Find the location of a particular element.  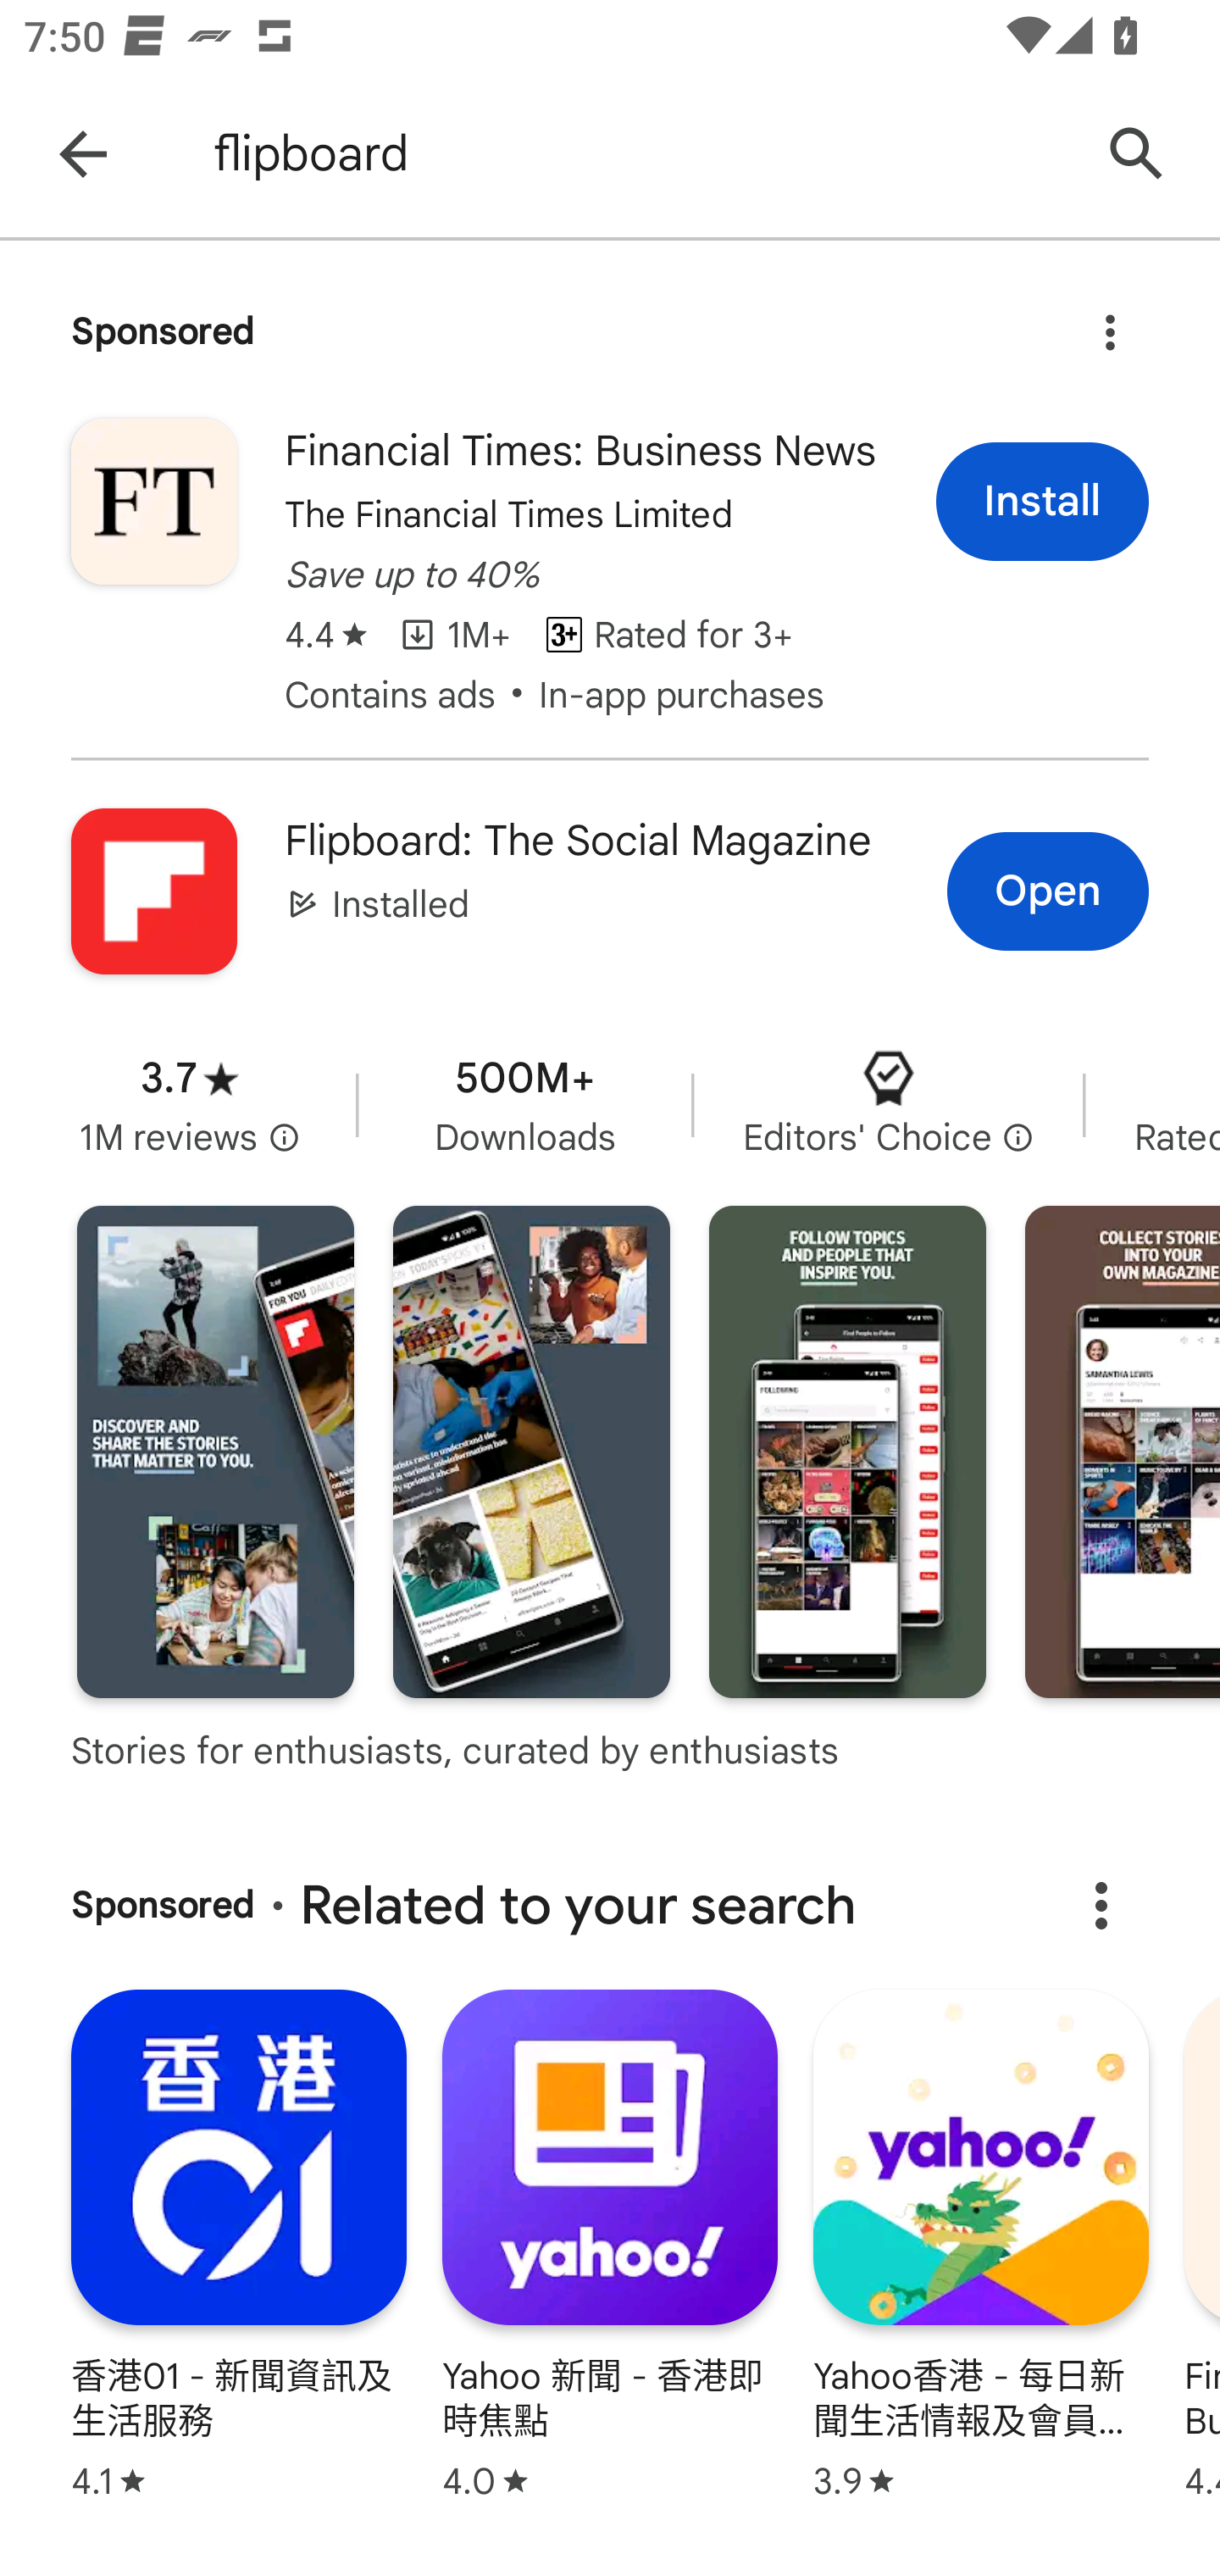

Screenshot "2" of "5" is located at coordinates (530, 1451).